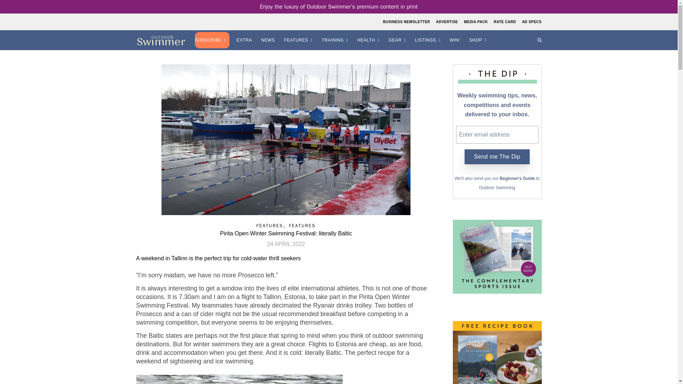 Image resolution: width=683 pixels, height=384 pixels. What do you see at coordinates (269, 40) in the screenshot?
I see `NEWS` at bounding box center [269, 40].